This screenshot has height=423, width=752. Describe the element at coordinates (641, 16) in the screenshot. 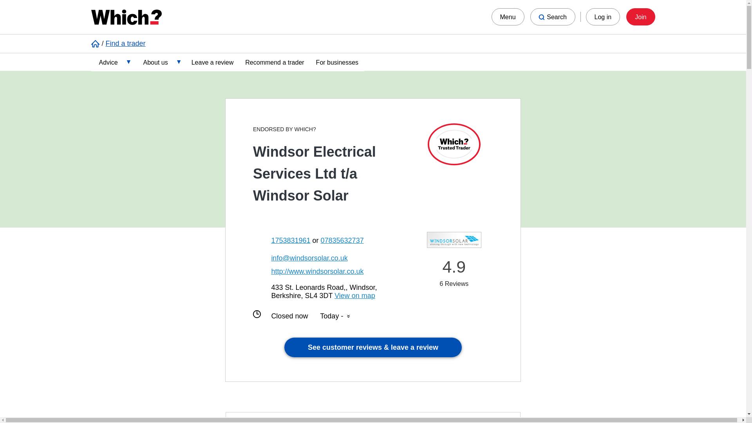

I see `Join` at that location.